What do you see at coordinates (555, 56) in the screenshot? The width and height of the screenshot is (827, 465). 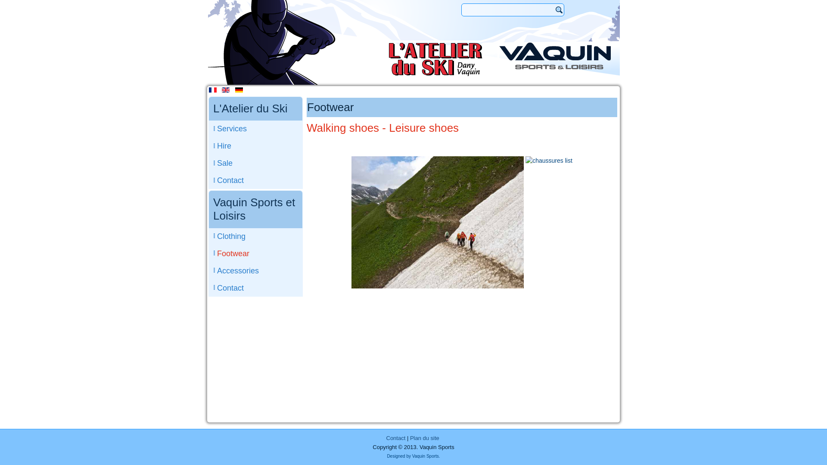 I see `Vaquin Sports et Loisirs` at bounding box center [555, 56].